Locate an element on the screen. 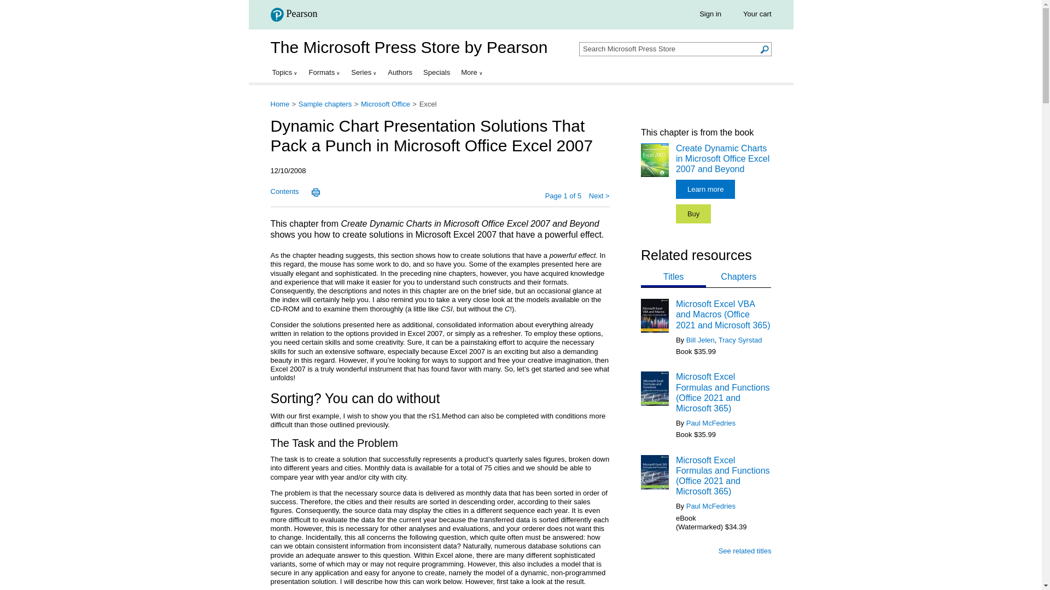  Sign in is located at coordinates (710, 14).